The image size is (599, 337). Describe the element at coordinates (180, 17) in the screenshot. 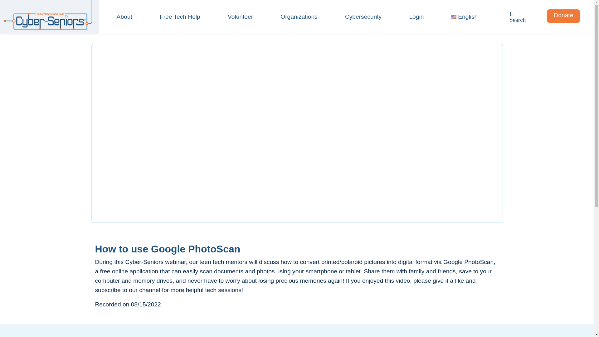

I see `Free Tech Help` at that location.